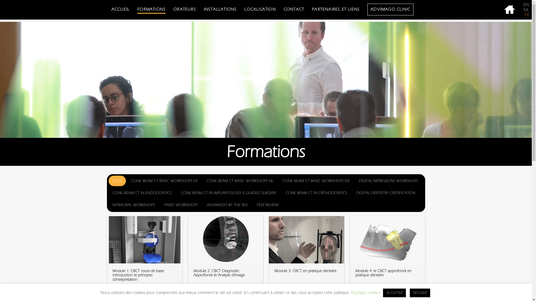 The height and width of the screenshot is (302, 536). What do you see at coordinates (151, 9) in the screenshot?
I see `FORMATIONS` at bounding box center [151, 9].